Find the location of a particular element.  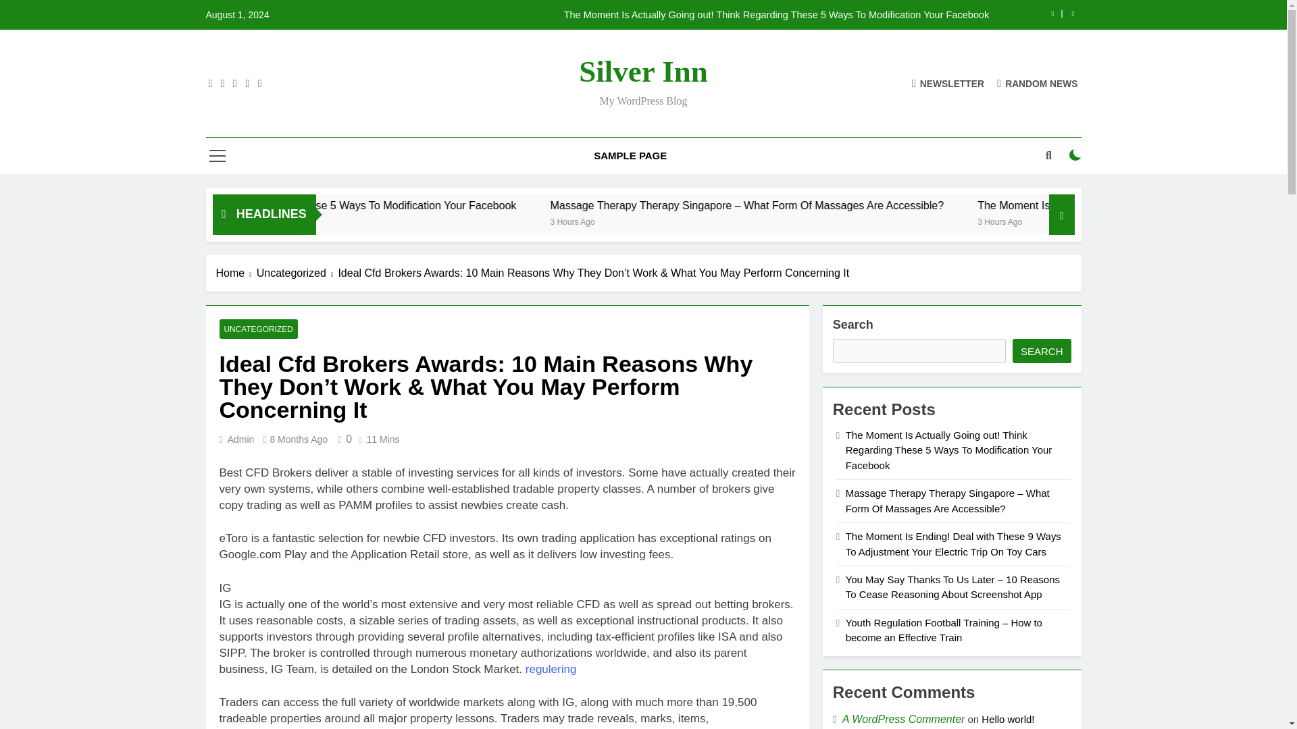

Silver Inn is located at coordinates (642, 72).